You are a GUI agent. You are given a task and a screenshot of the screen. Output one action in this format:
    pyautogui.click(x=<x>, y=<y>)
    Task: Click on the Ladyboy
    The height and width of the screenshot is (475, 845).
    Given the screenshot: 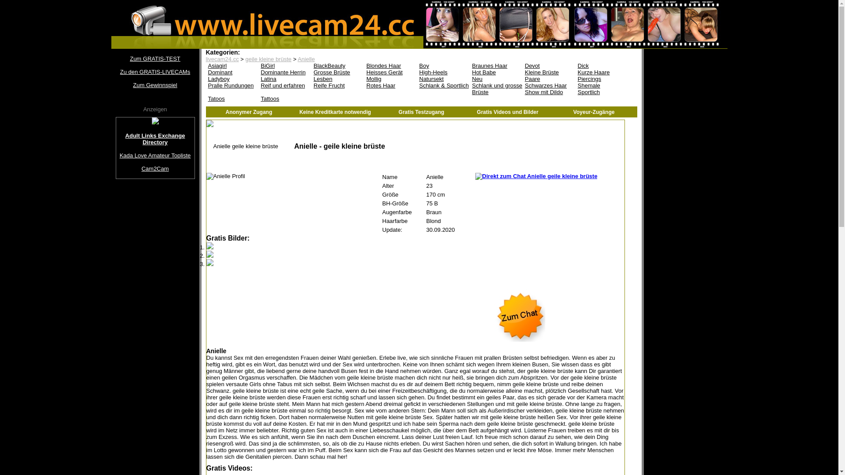 What is the action you would take?
    pyautogui.click(x=232, y=79)
    